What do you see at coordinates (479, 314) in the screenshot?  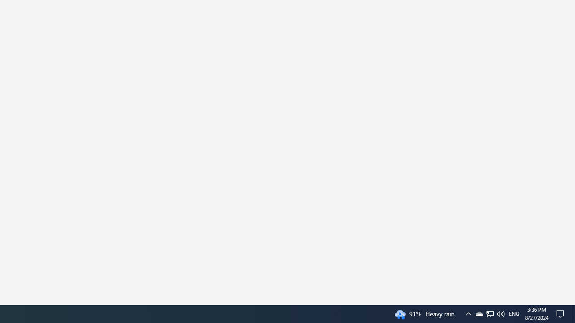 I see `Vertical Small Increase` at bounding box center [479, 314].